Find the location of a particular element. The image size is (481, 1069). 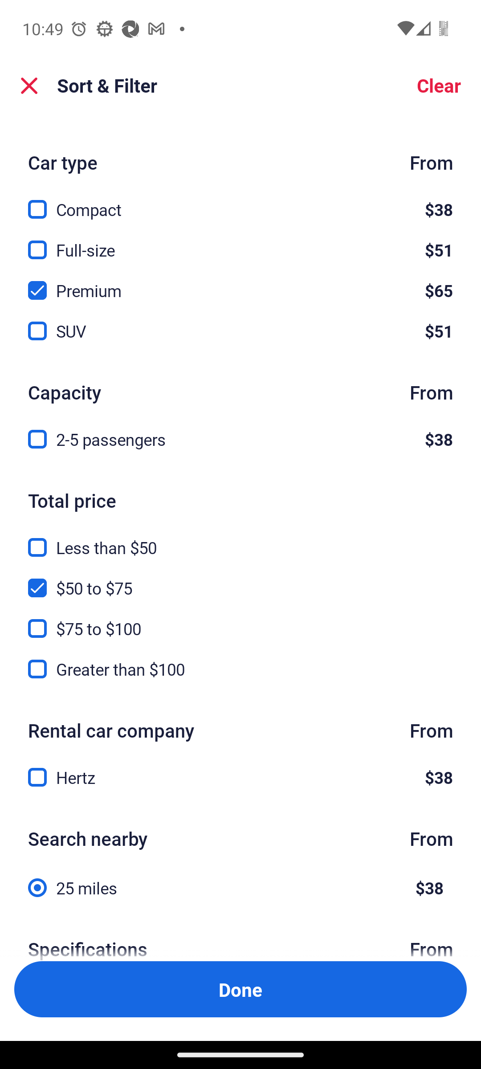

Apply and close Sort and Filter Done is located at coordinates (240, 989).